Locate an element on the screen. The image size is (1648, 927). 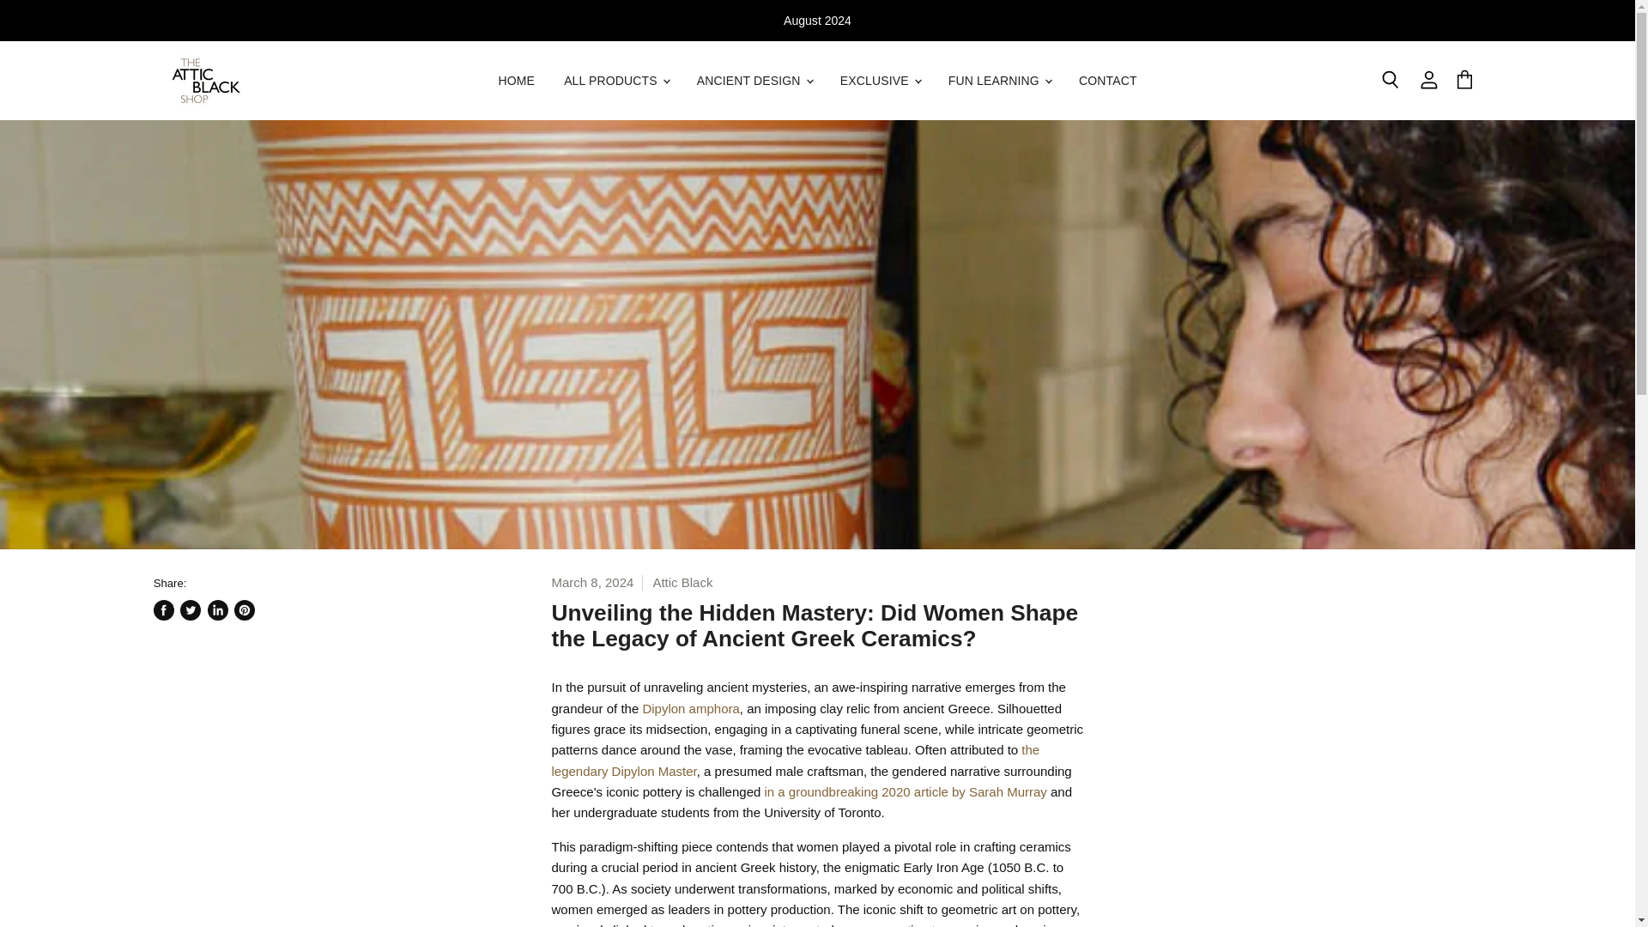
The Dipylon Mistress: Social and Economic Complexity, is located at coordinates (905, 791).